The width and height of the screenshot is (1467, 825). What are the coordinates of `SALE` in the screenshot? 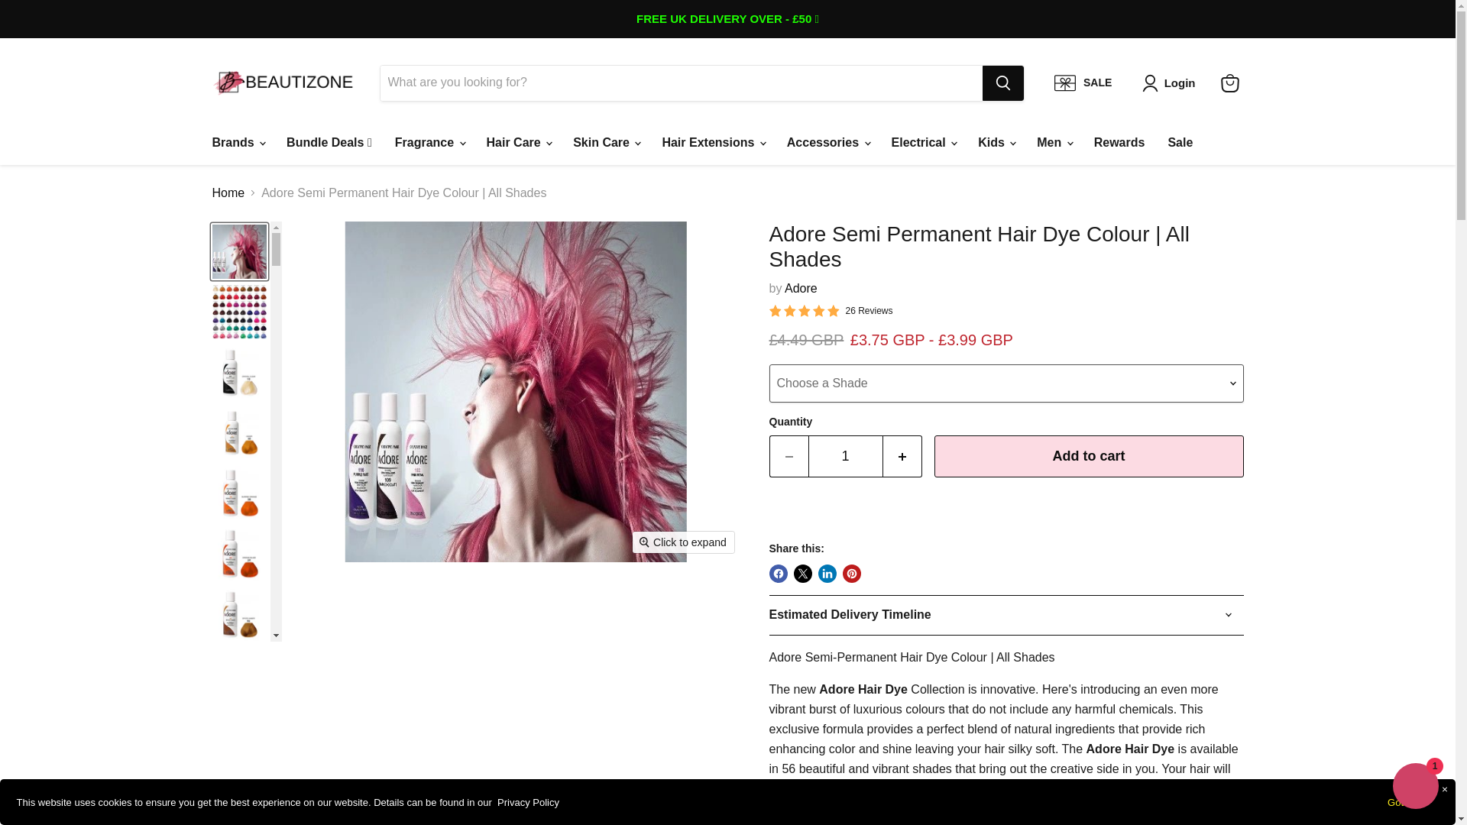 It's located at (1083, 82).